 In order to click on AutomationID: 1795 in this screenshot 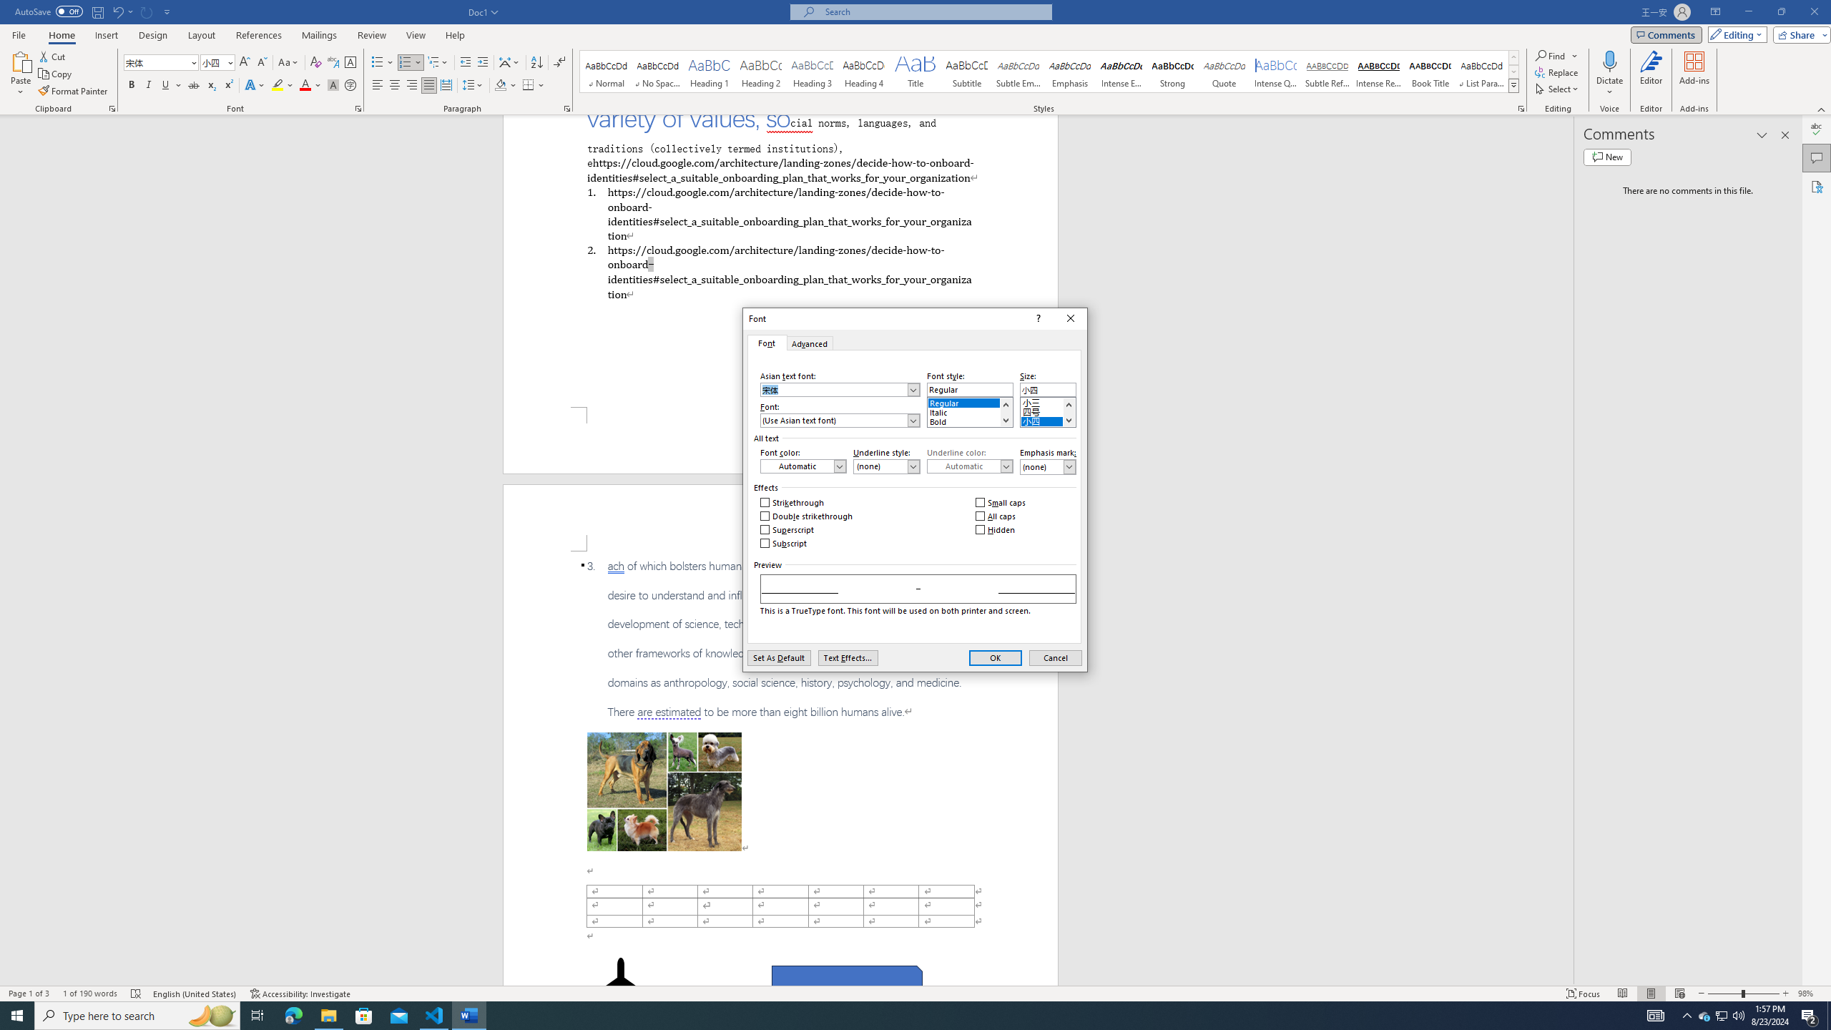, I will do `click(1006, 412)`.